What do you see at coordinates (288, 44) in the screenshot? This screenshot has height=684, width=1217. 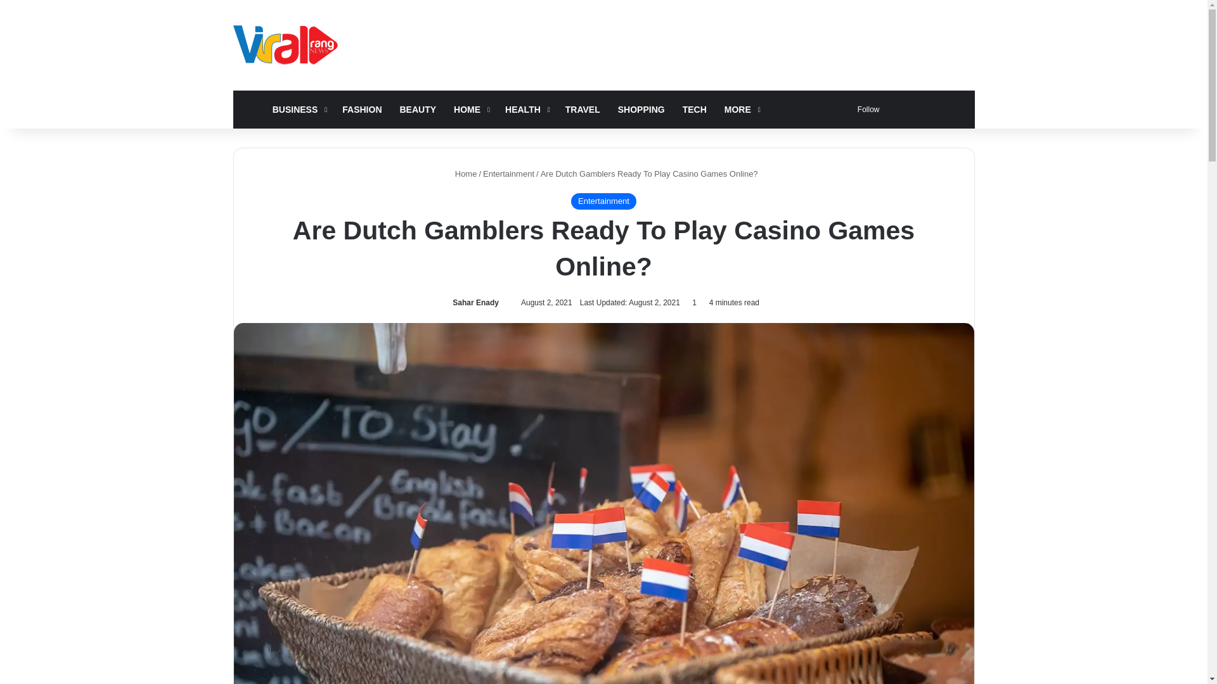 I see `Viral Rang` at bounding box center [288, 44].